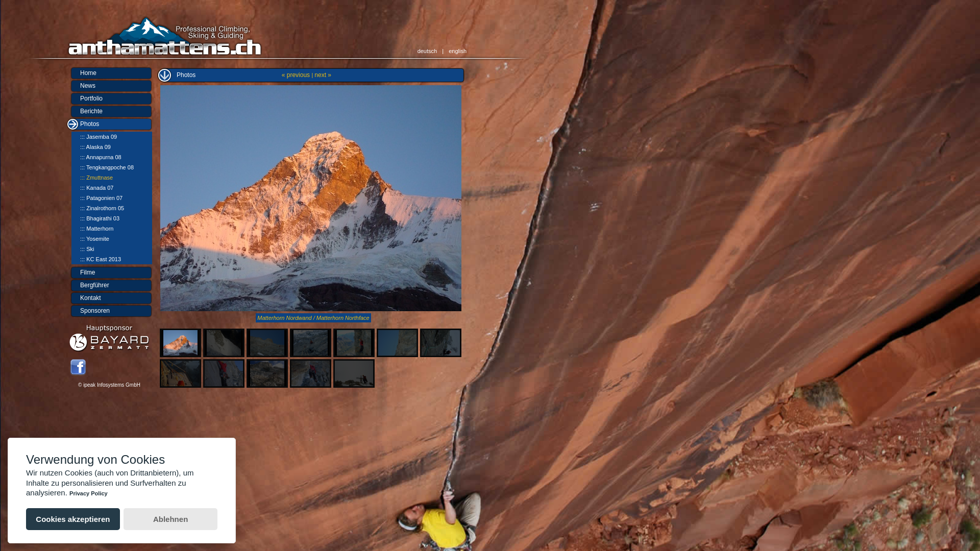 Image resolution: width=980 pixels, height=551 pixels. Describe the element at coordinates (354, 373) in the screenshot. I see `Gipfel / Summit` at that location.